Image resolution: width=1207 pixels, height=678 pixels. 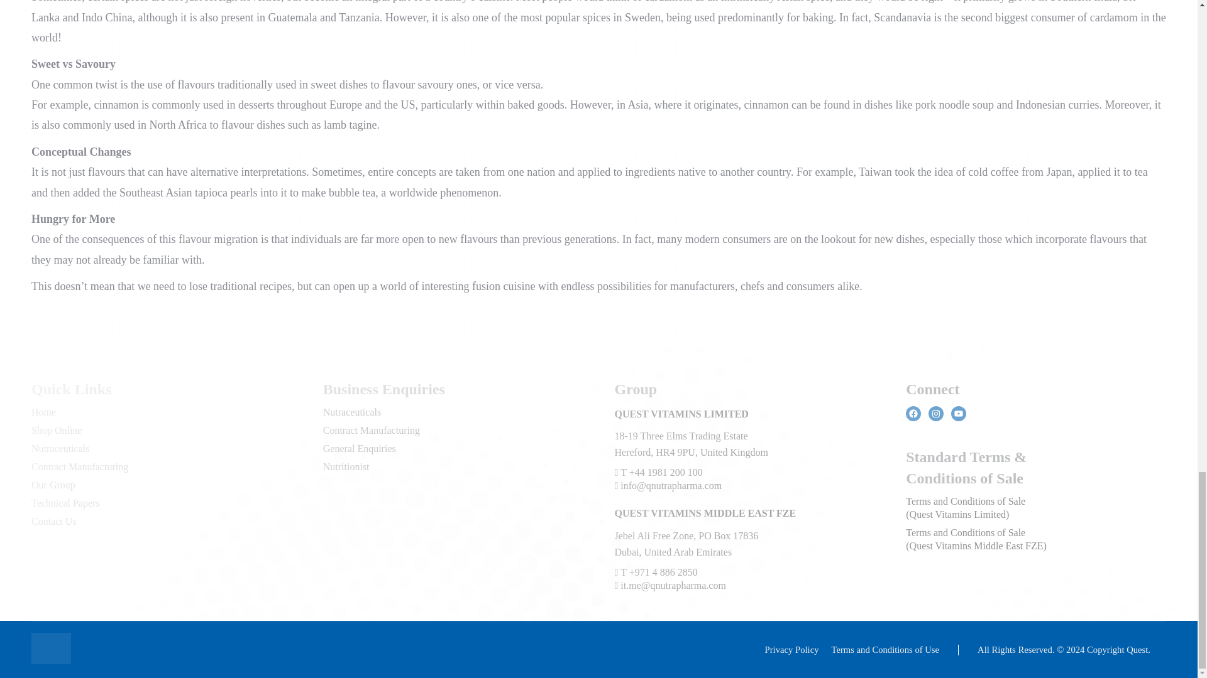 I want to click on Nutraceuticals, so click(x=352, y=412).